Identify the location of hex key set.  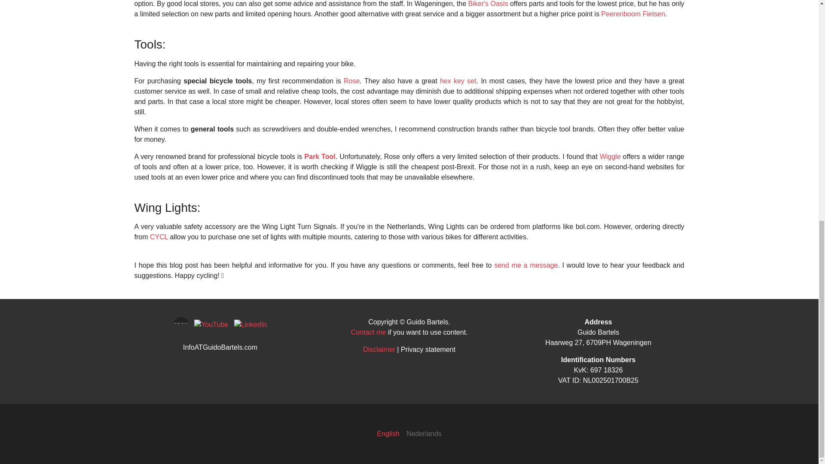
(458, 81).